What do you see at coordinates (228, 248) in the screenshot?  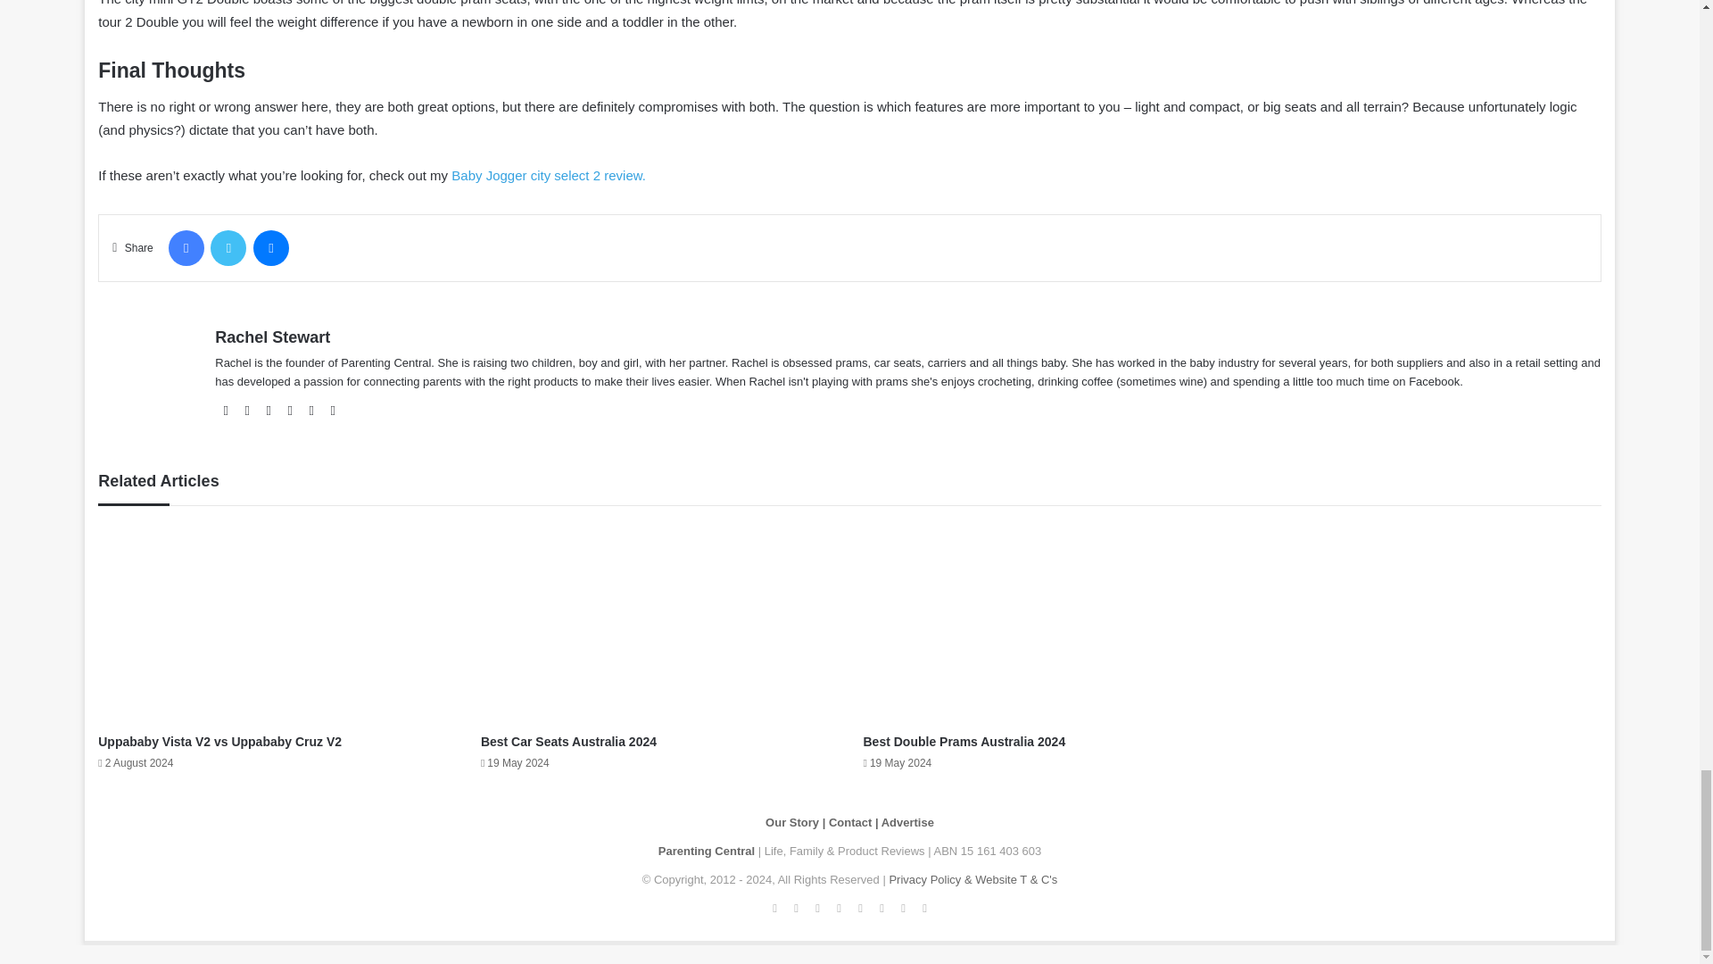 I see `X` at bounding box center [228, 248].